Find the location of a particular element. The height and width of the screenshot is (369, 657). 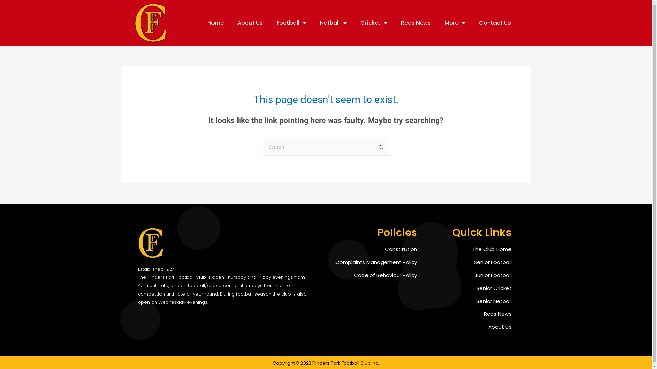

Senior Netball is located at coordinates (467, 301).